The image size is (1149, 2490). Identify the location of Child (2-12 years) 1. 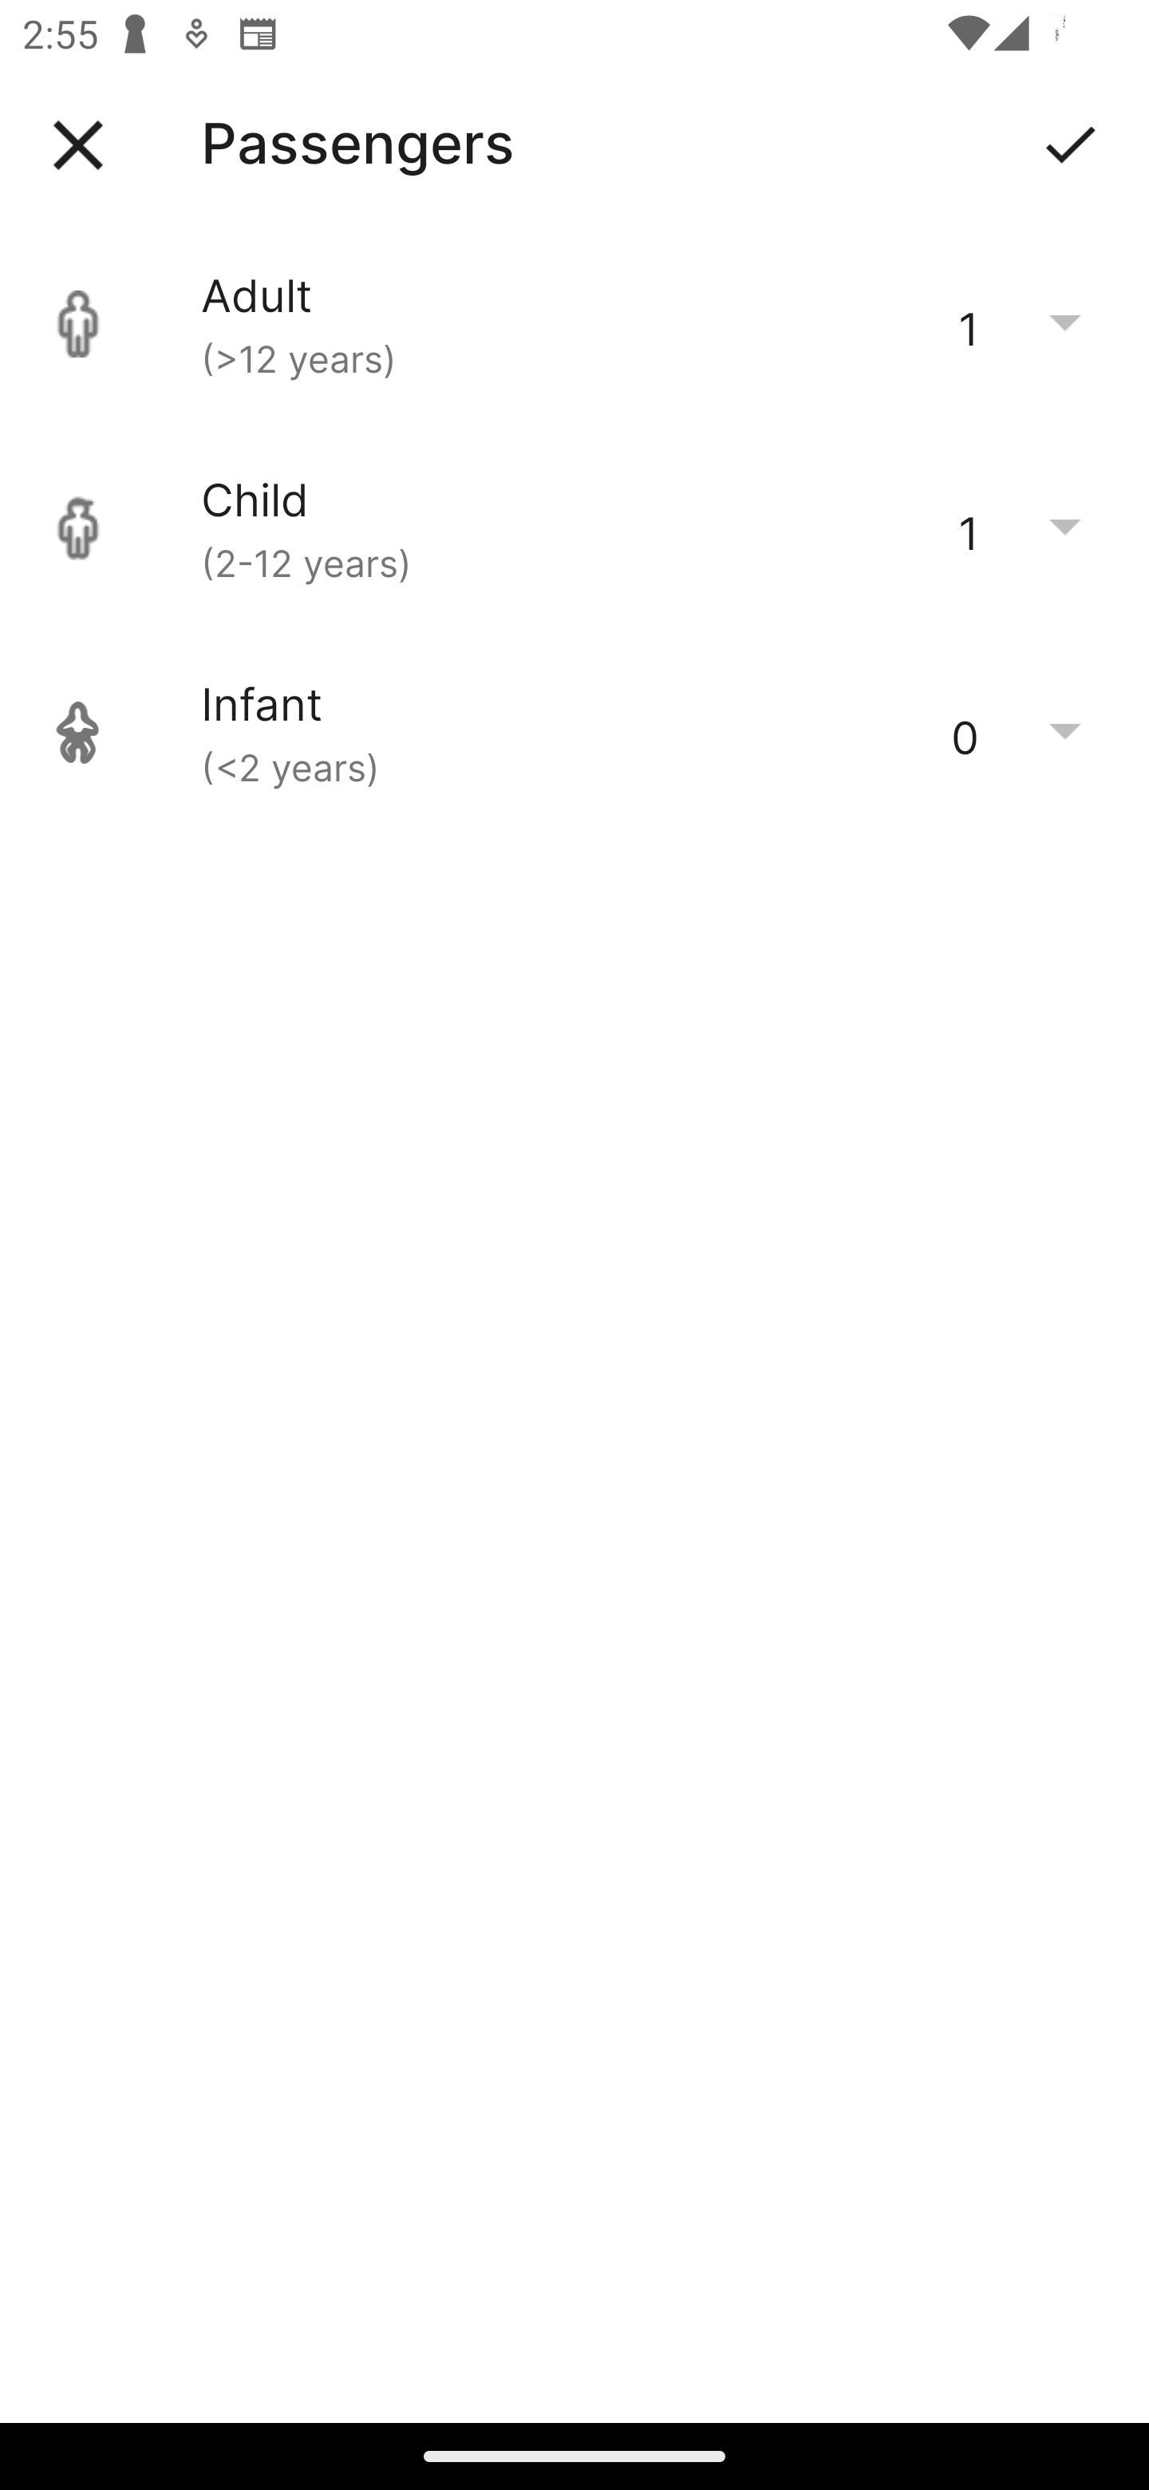
(574, 528).